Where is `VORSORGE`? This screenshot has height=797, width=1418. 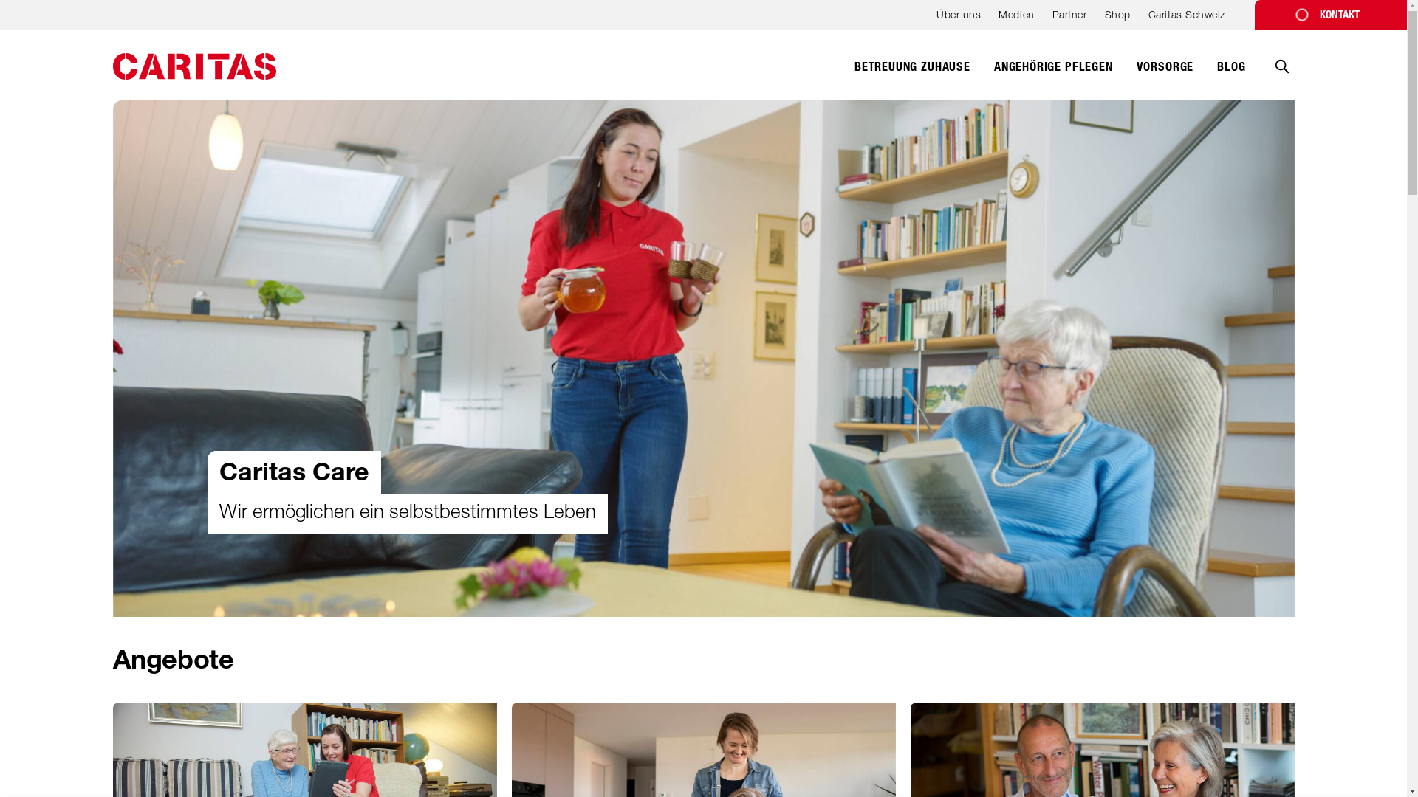
VORSORGE is located at coordinates (1165, 75).